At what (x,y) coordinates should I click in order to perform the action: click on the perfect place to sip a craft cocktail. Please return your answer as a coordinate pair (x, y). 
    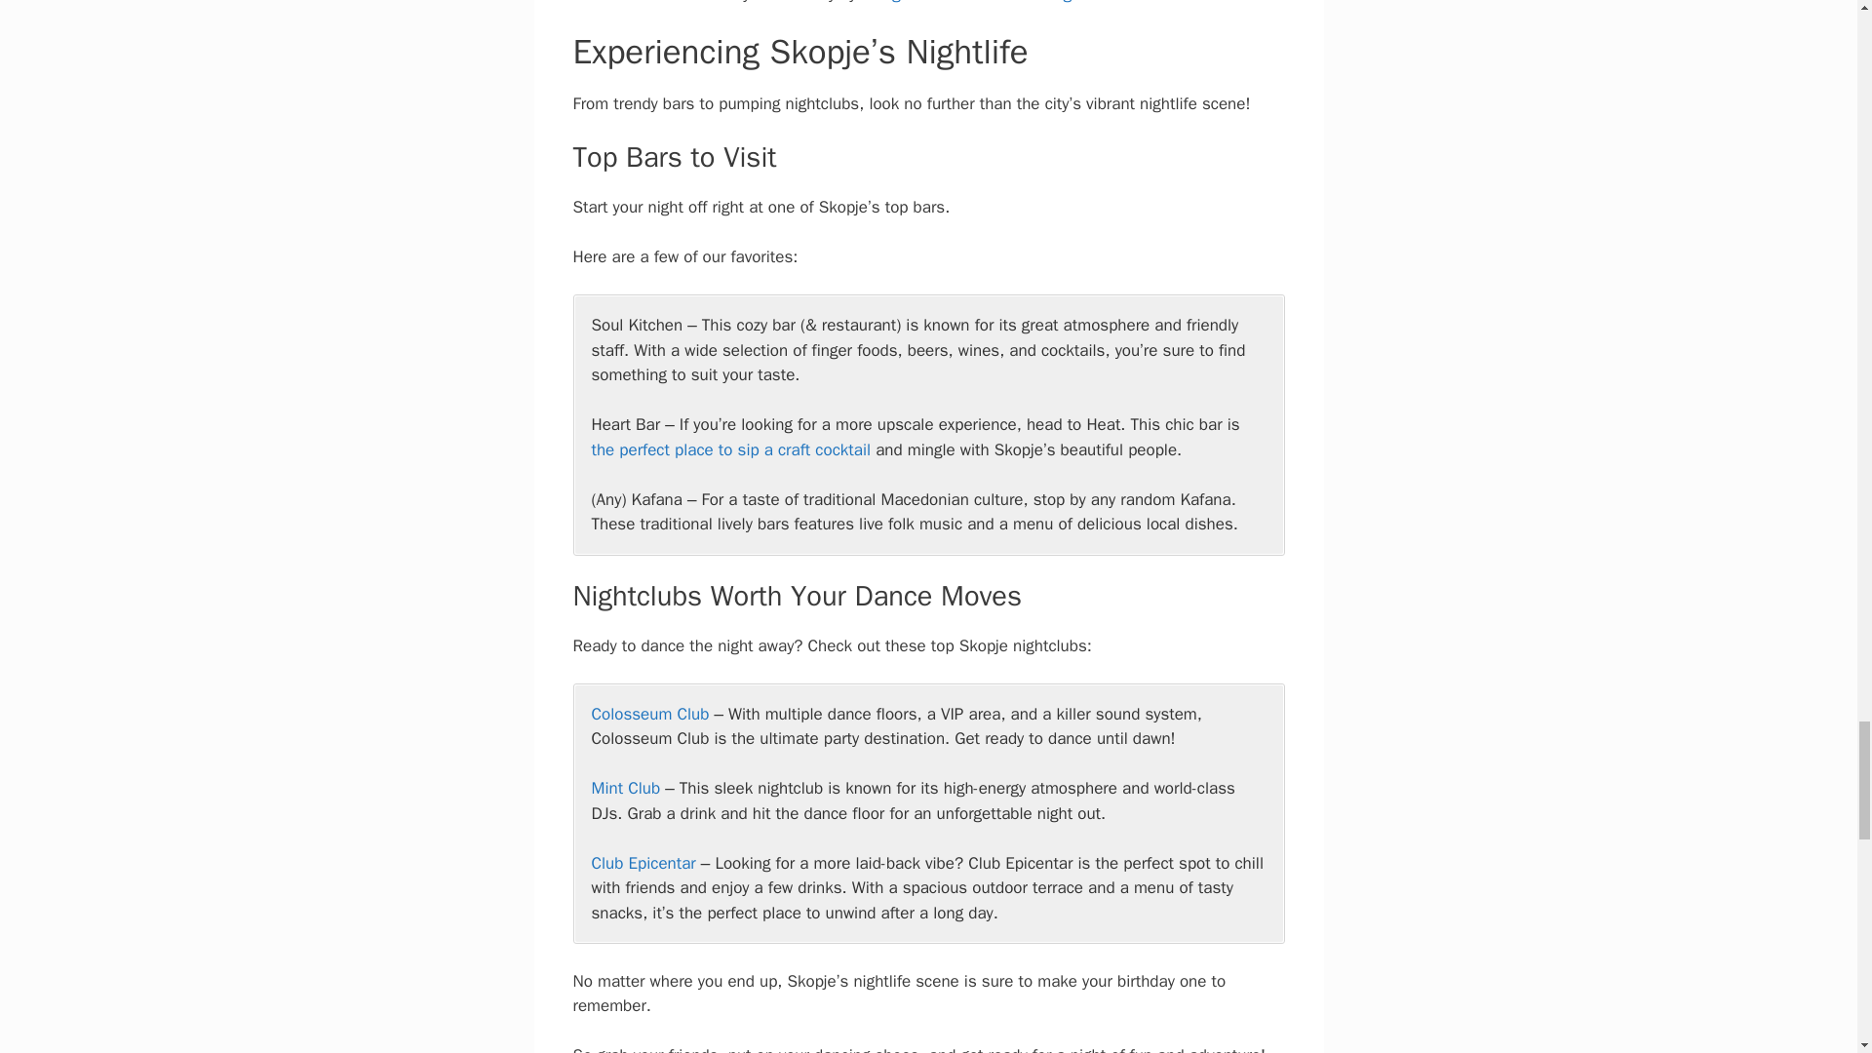
    Looking at the image, I should click on (730, 449).